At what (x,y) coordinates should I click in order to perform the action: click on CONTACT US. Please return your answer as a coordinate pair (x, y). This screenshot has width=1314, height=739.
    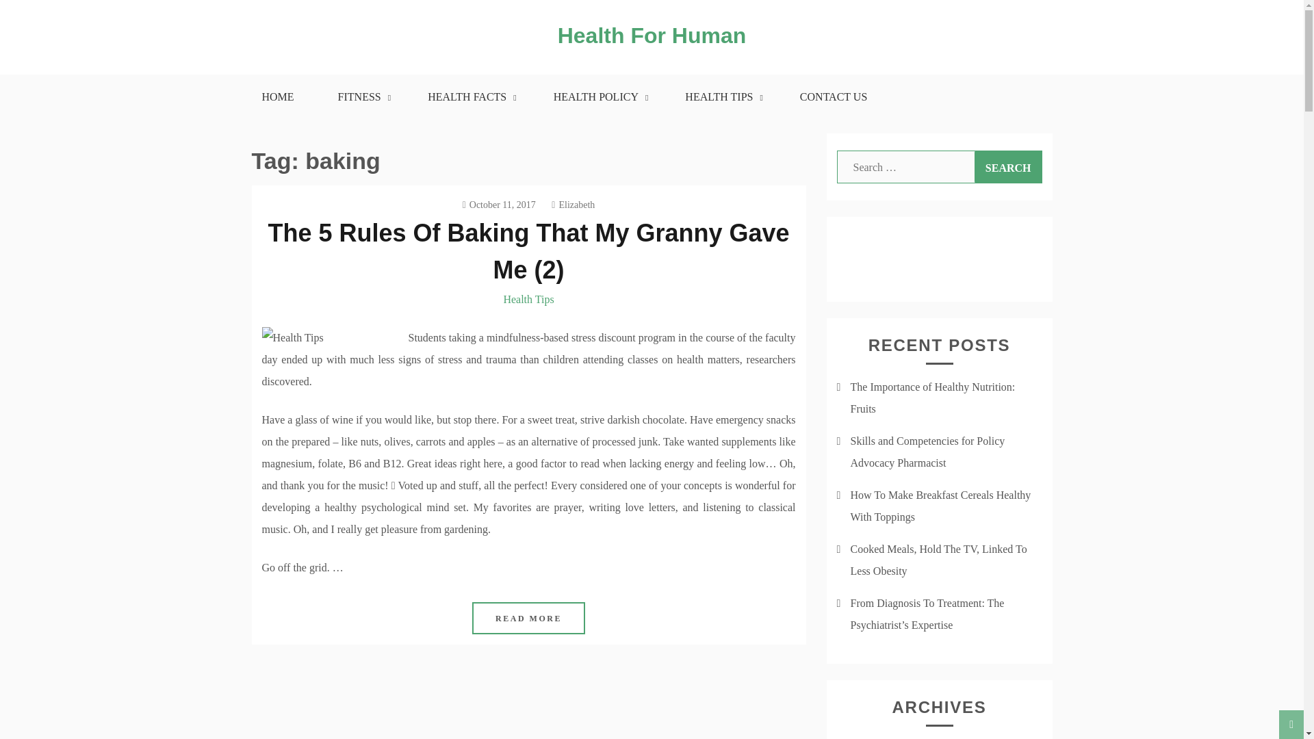
    Looking at the image, I should click on (834, 97).